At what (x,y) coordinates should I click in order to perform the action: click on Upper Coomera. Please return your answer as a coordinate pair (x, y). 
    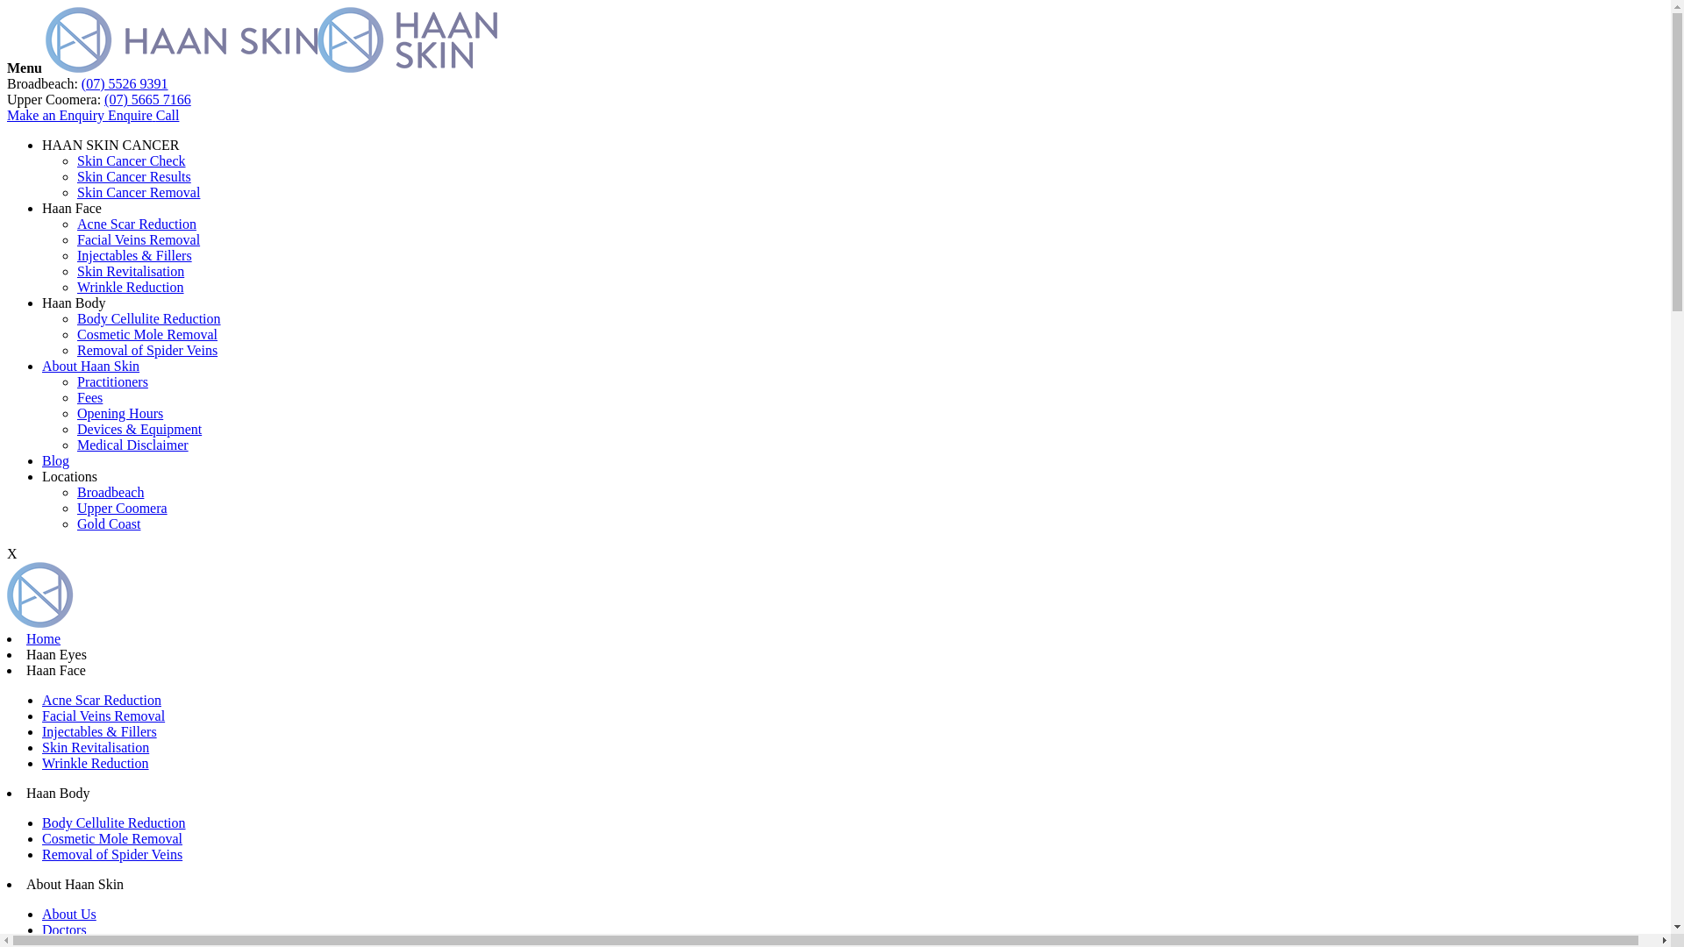
    Looking at the image, I should click on (123, 509).